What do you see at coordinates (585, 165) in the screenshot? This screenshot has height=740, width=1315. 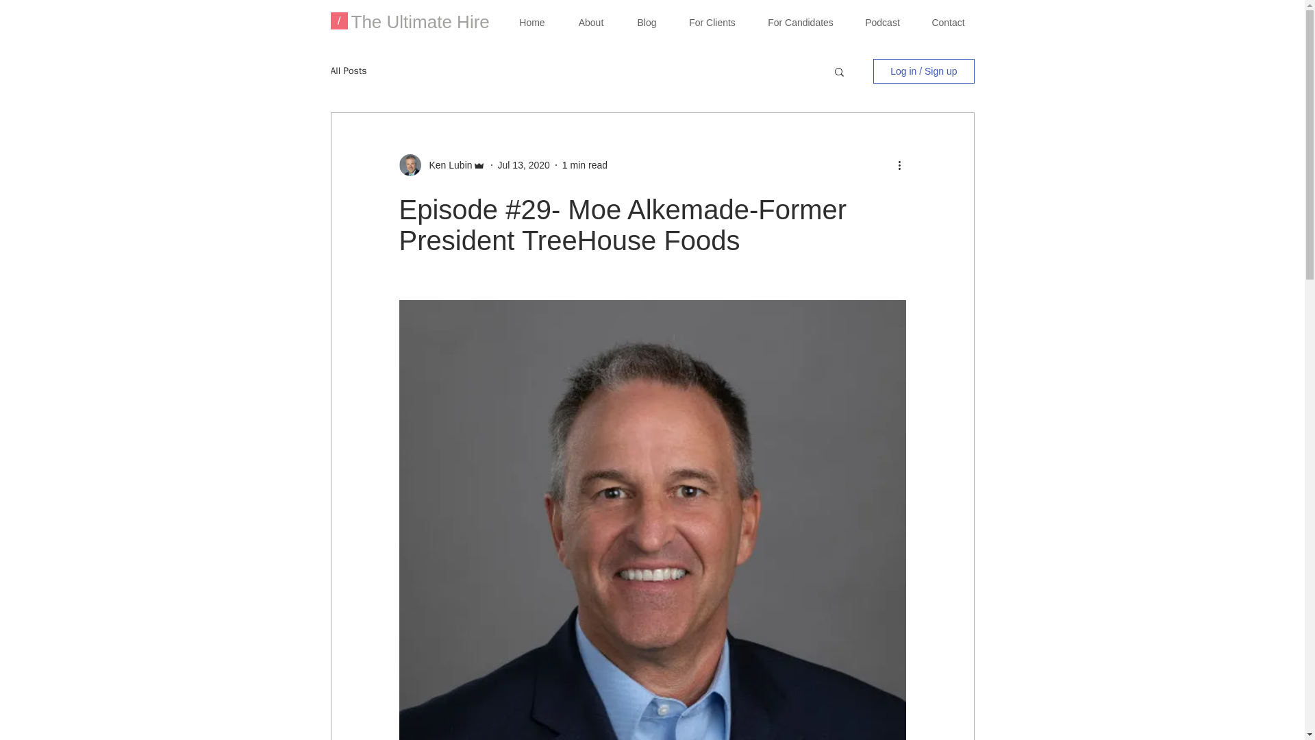 I see `1 min read` at bounding box center [585, 165].